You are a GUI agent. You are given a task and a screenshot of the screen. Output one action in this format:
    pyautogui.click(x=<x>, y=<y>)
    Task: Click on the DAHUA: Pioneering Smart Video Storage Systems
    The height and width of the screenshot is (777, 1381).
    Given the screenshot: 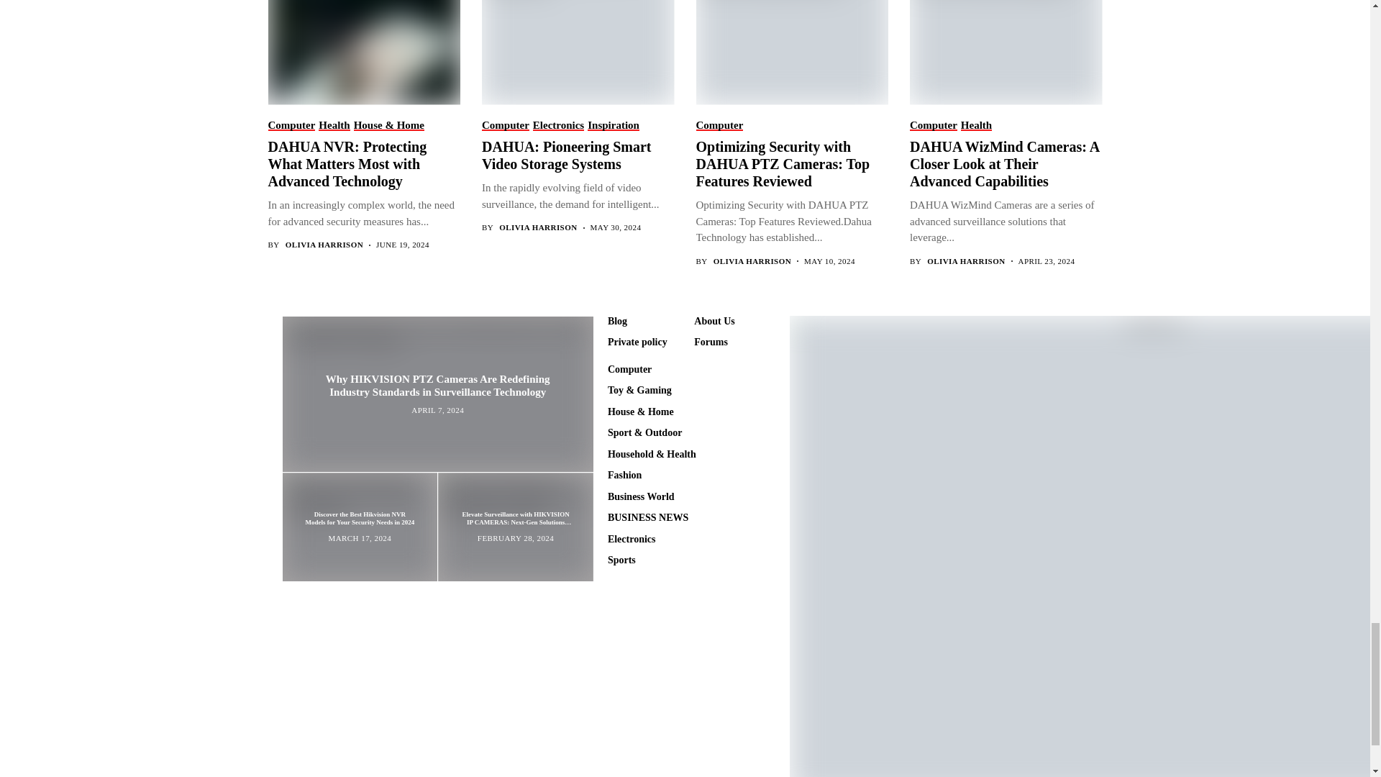 What is the action you would take?
    pyautogui.click(x=577, y=52)
    